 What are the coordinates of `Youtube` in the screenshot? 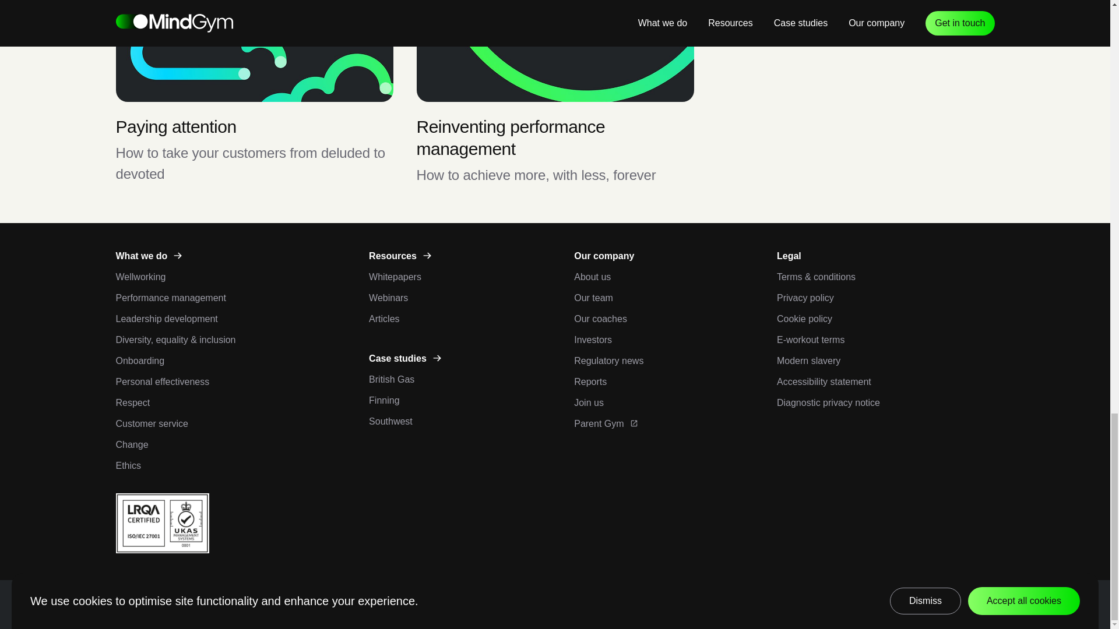 It's located at (957, 604).